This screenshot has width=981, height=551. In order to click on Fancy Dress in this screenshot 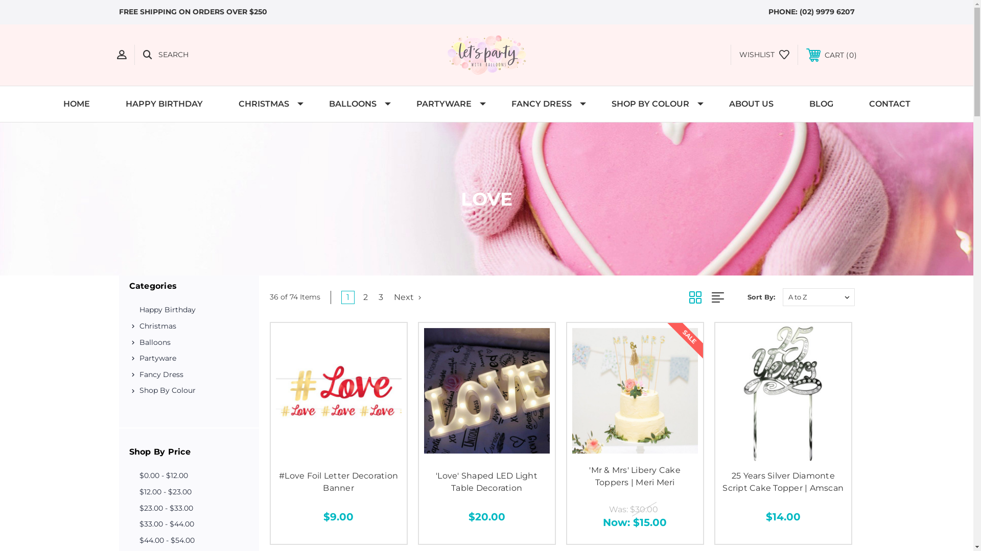, I will do `click(193, 375)`.